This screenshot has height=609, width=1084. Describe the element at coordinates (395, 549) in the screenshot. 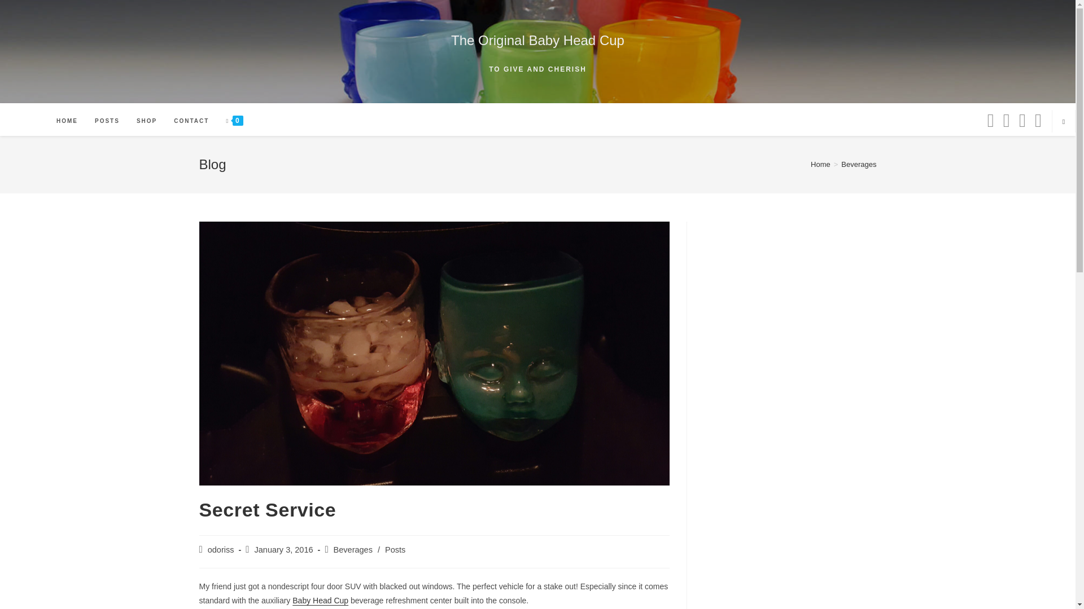

I see `Posts` at that location.